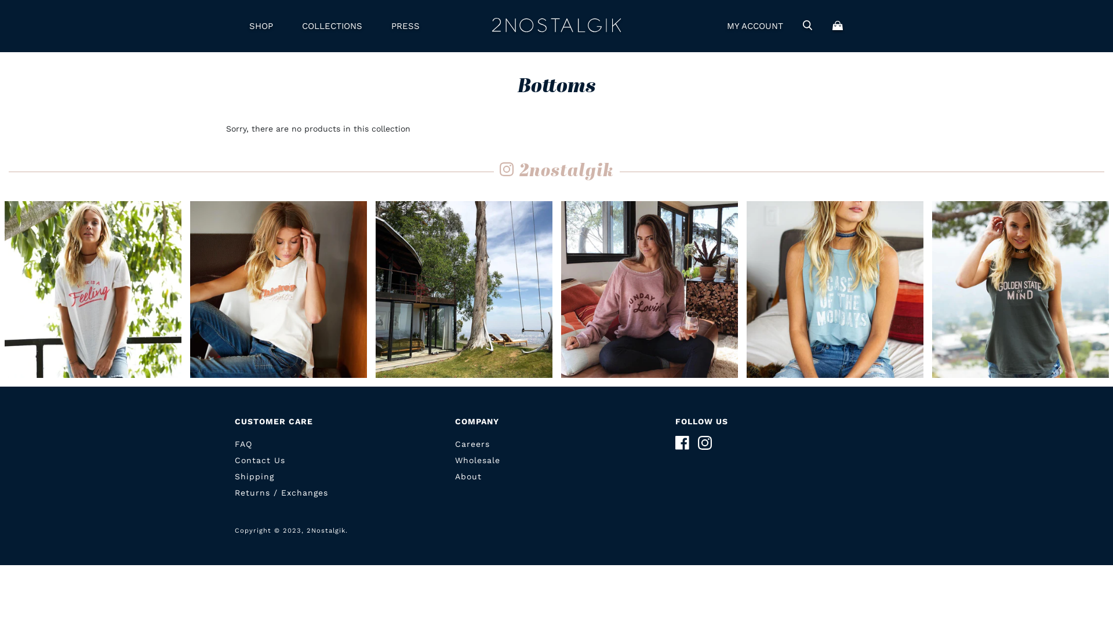  Describe the element at coordinates (755, 26) in the screenshot. I see `MY ACCOUNT` at that location.